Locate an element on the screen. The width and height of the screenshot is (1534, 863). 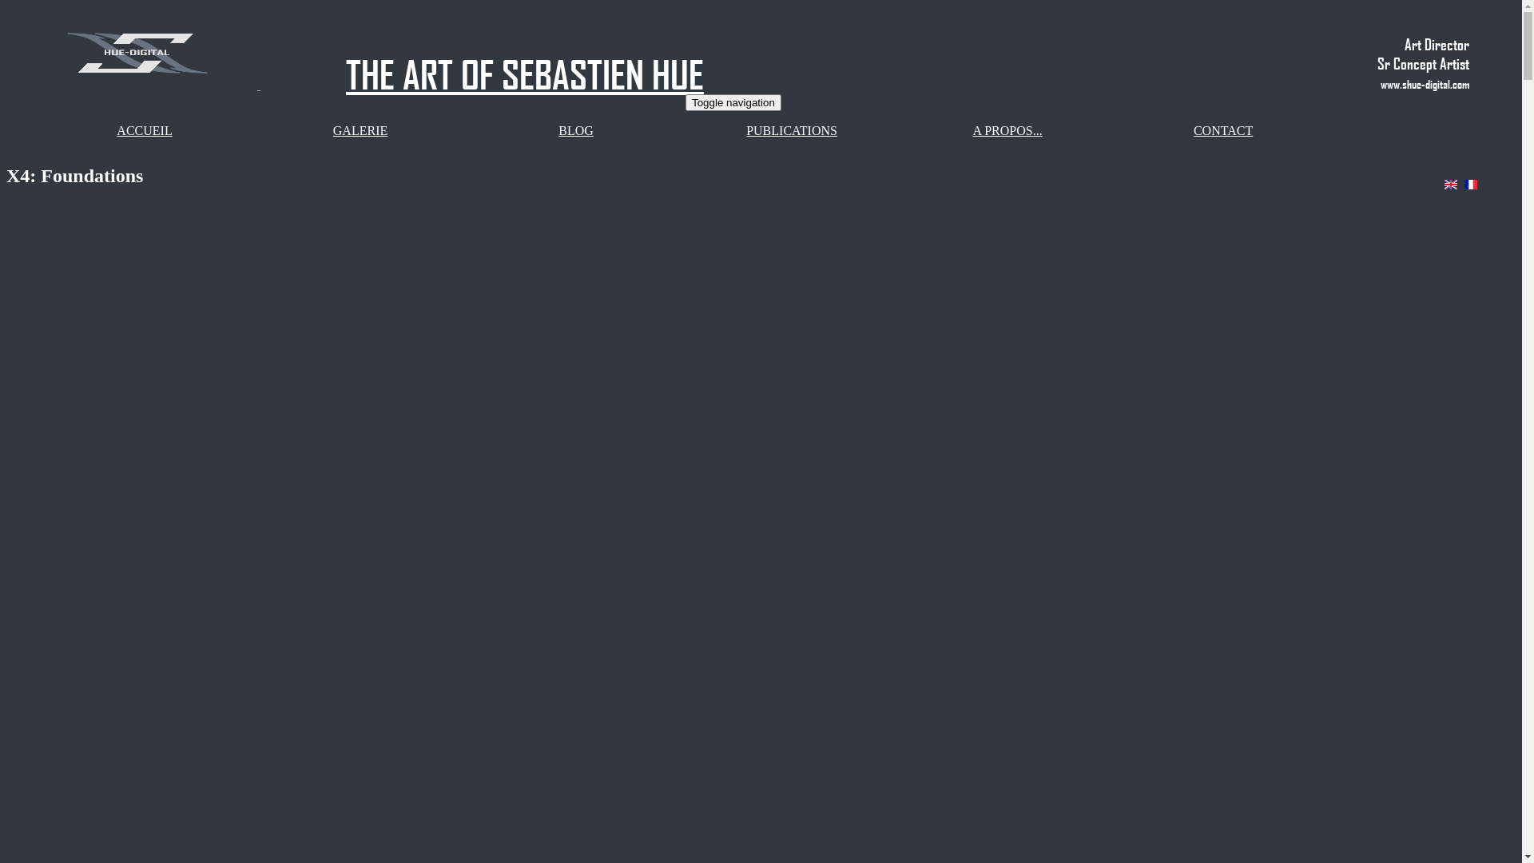
Toggle navigation is located at coordinates (733, 102).